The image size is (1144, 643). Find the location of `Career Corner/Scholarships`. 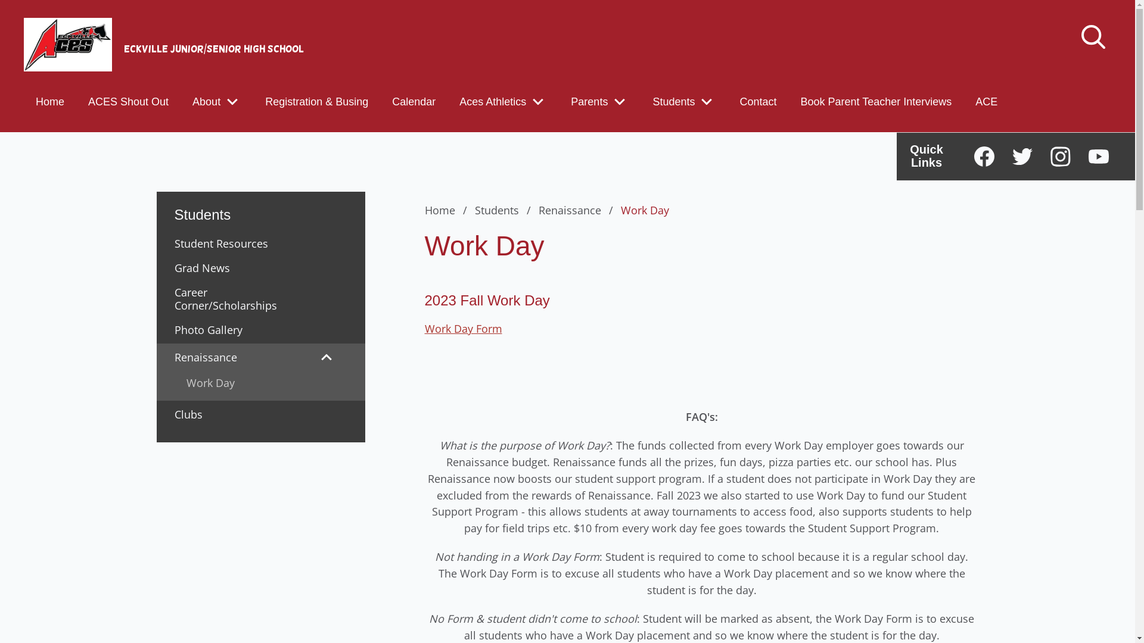

Career Corner/Scholarships is located at coordinates (226, 299).